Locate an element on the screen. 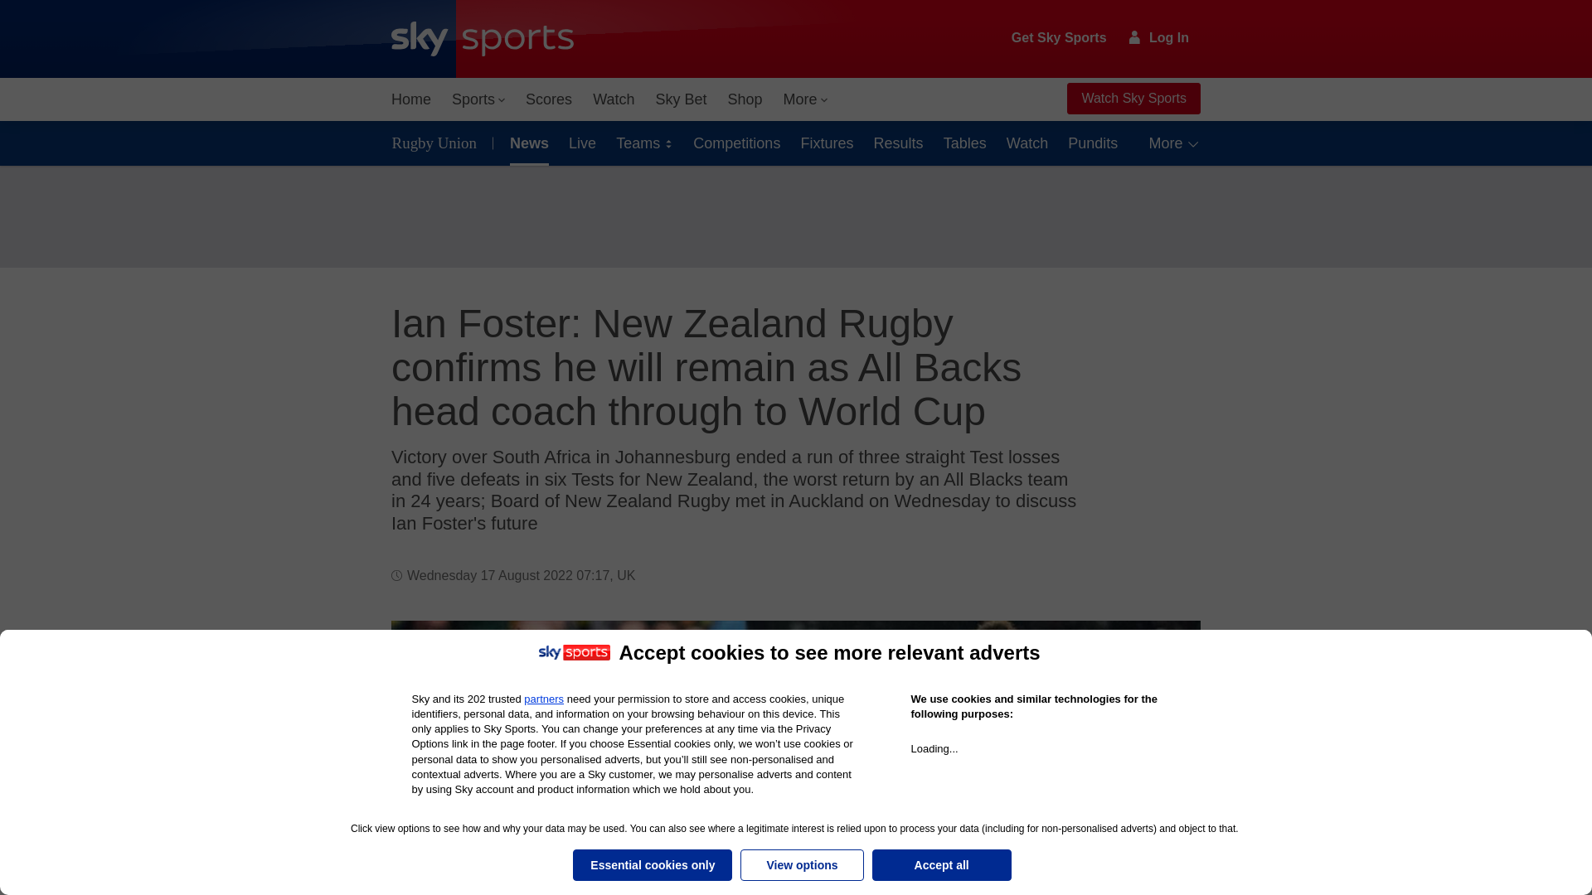 The height and width of the screenshot is (895, 1592). More is located at coordinates (806, 99).